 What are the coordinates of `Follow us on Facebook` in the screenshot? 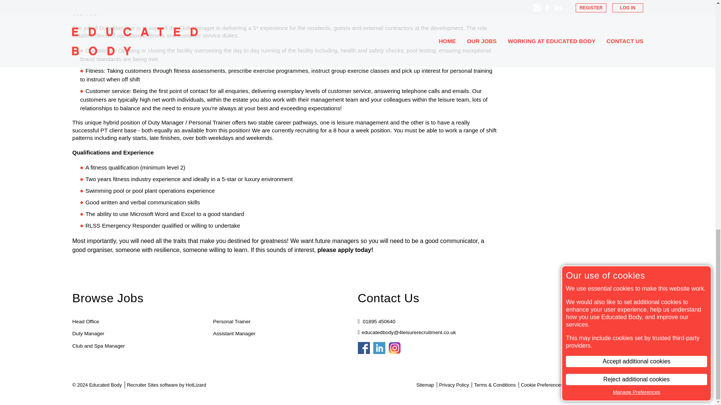 It's located at (364, 348).